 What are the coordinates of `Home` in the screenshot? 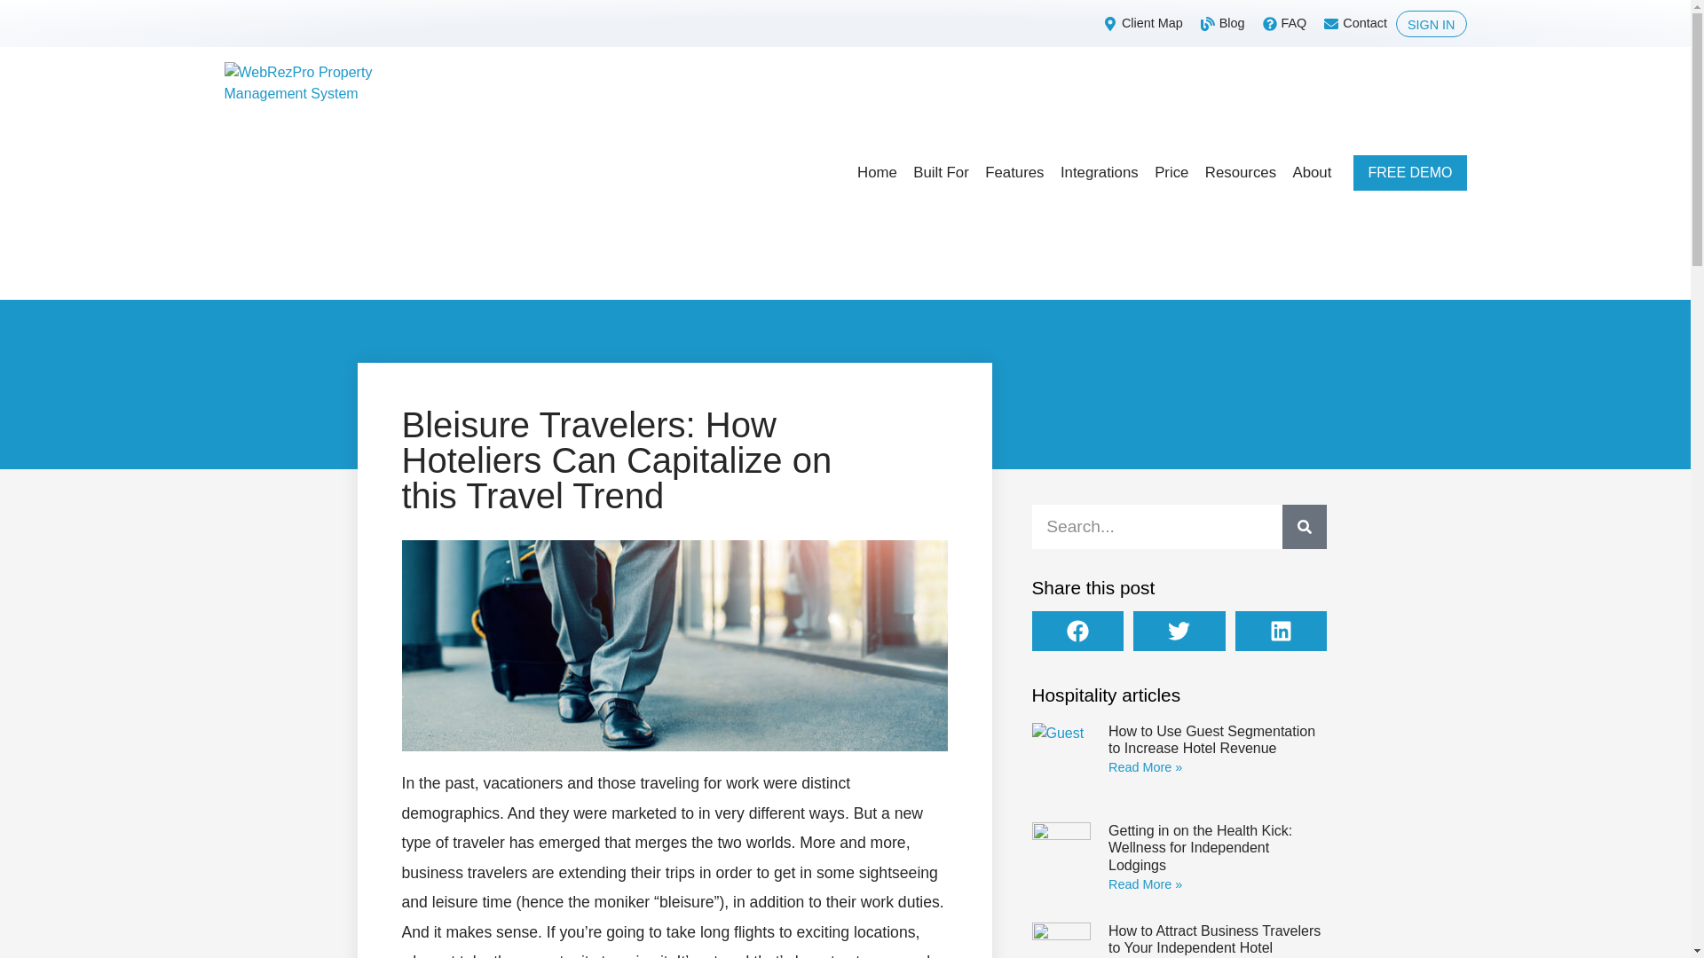 It's located at (877, 172).